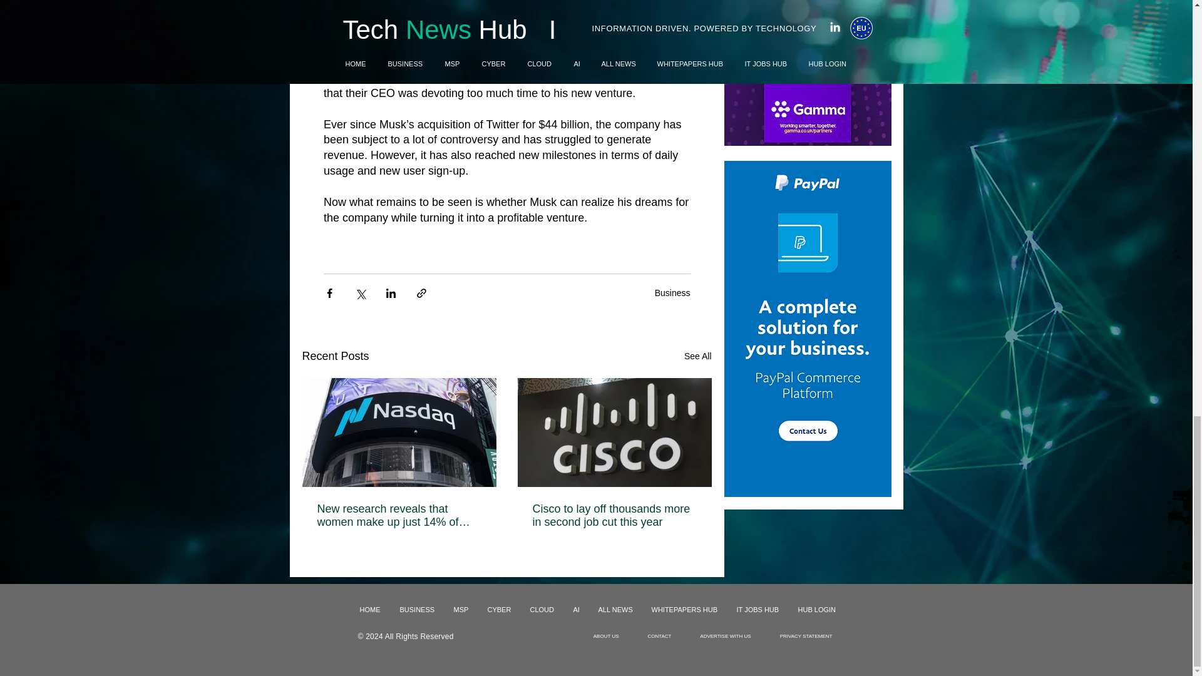 The width and height of the screenshot is (1202, 676). Describe the element at coordinates (672, 293) in the screenshot. I see `Business` at that location.